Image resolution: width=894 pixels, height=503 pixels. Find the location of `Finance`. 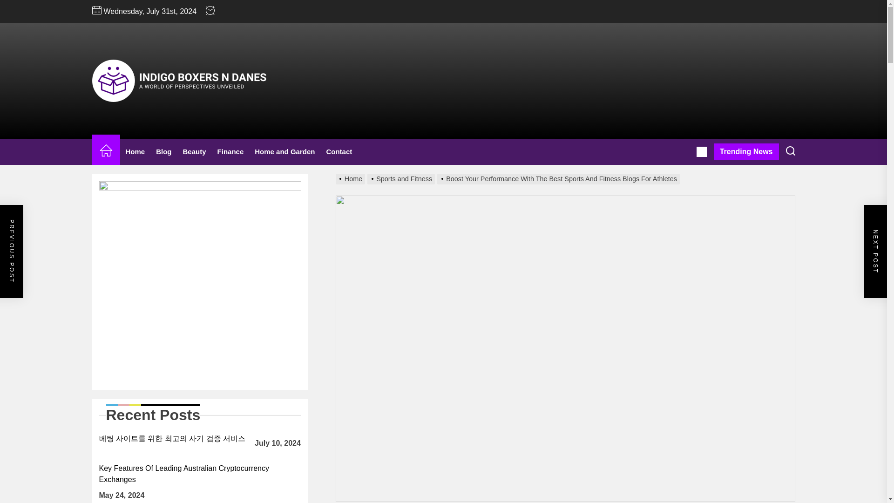

Finance is located at coordinates (230, 152).